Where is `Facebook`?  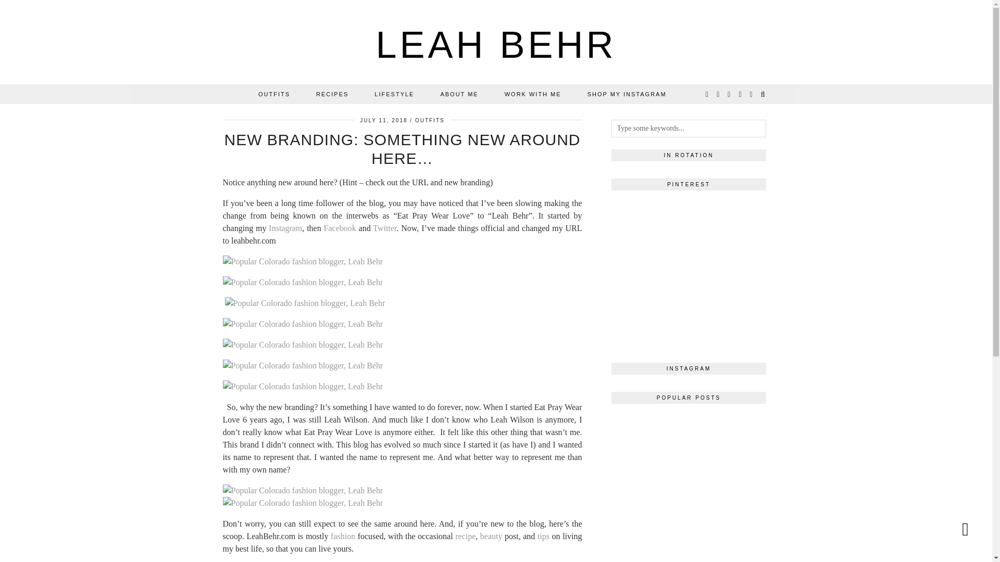 Facebook is located at coordinates (340, 228).